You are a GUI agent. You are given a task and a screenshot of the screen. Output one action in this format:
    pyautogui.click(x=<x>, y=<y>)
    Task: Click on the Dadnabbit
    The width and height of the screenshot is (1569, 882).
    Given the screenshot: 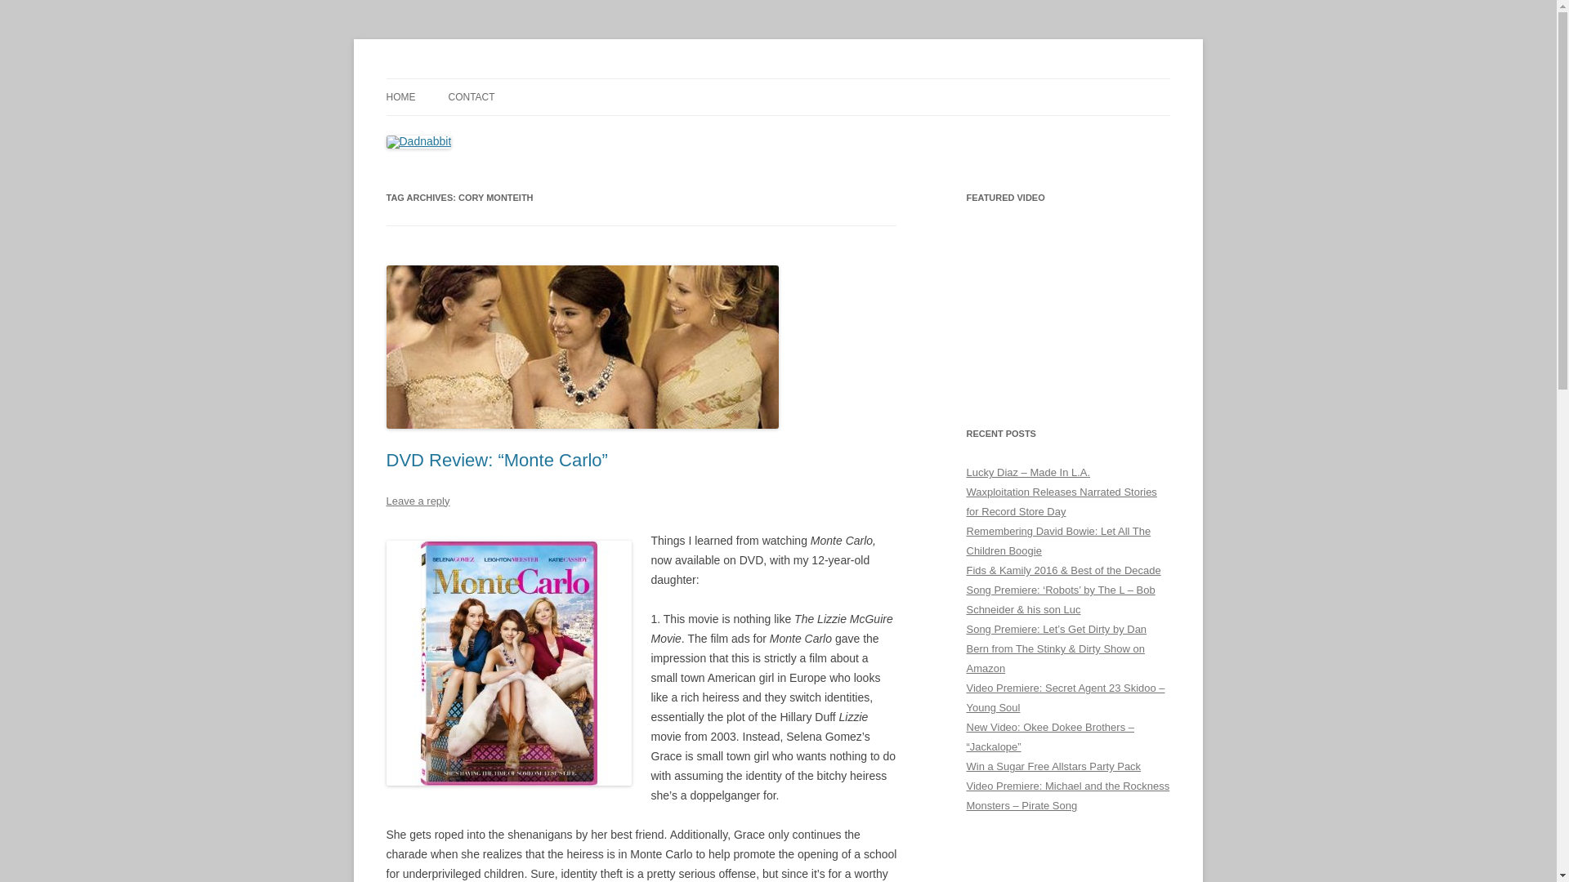 What is the action you would take?
    pyautogui.click(x=438, y=78)
    